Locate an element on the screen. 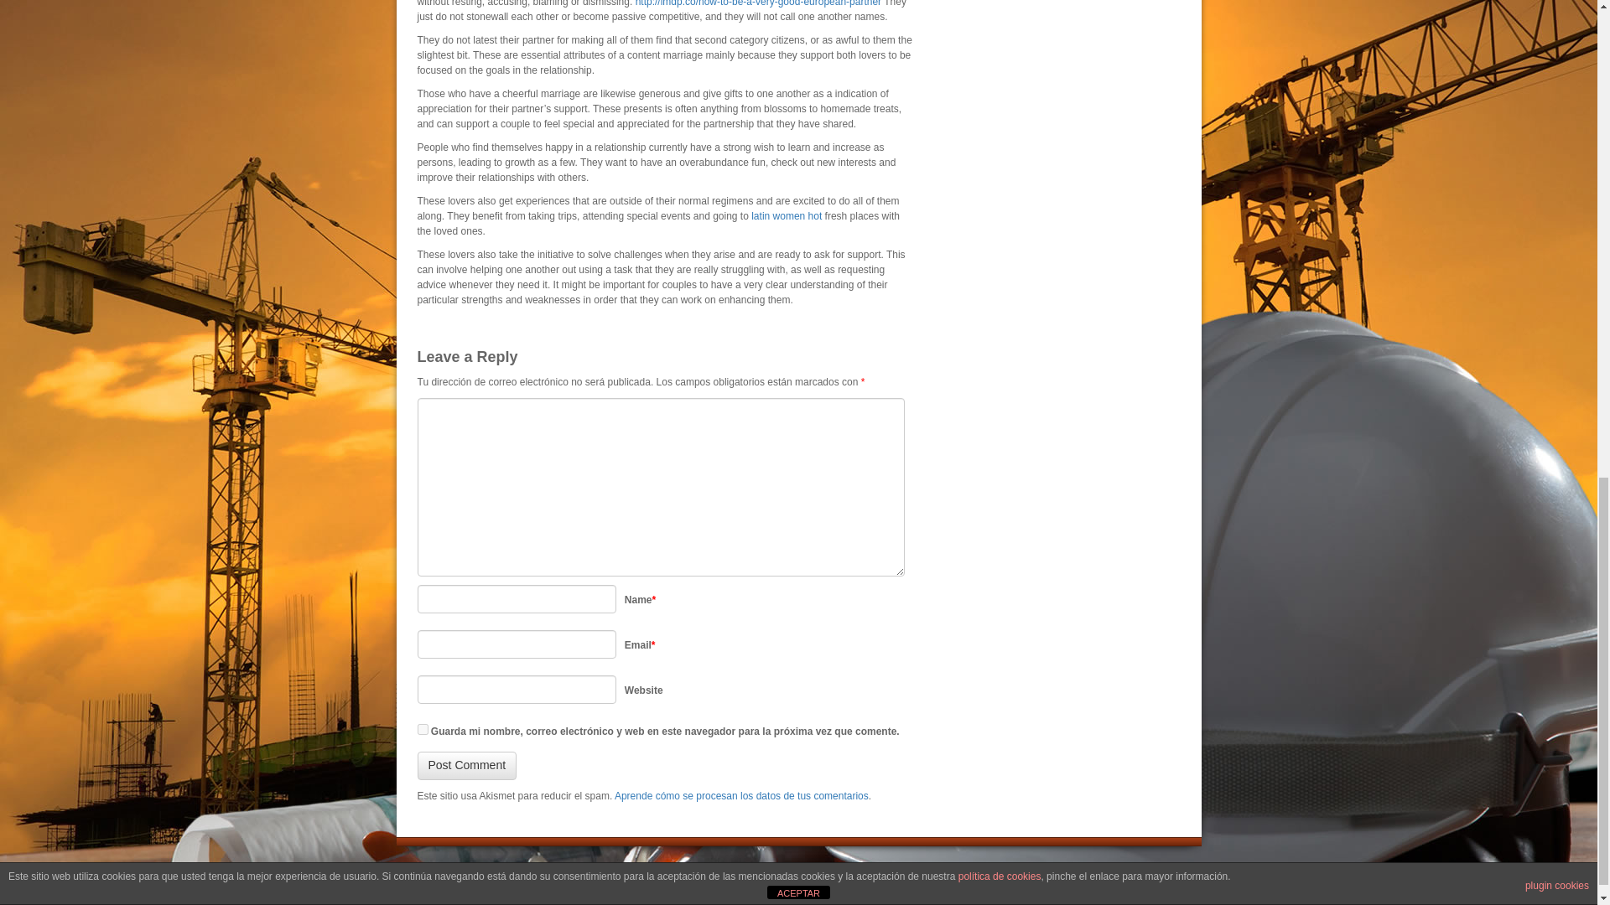 Image resolution: width=1610 pixels, height=905 pixels. Diswebline is located at coordinates (885, 883).